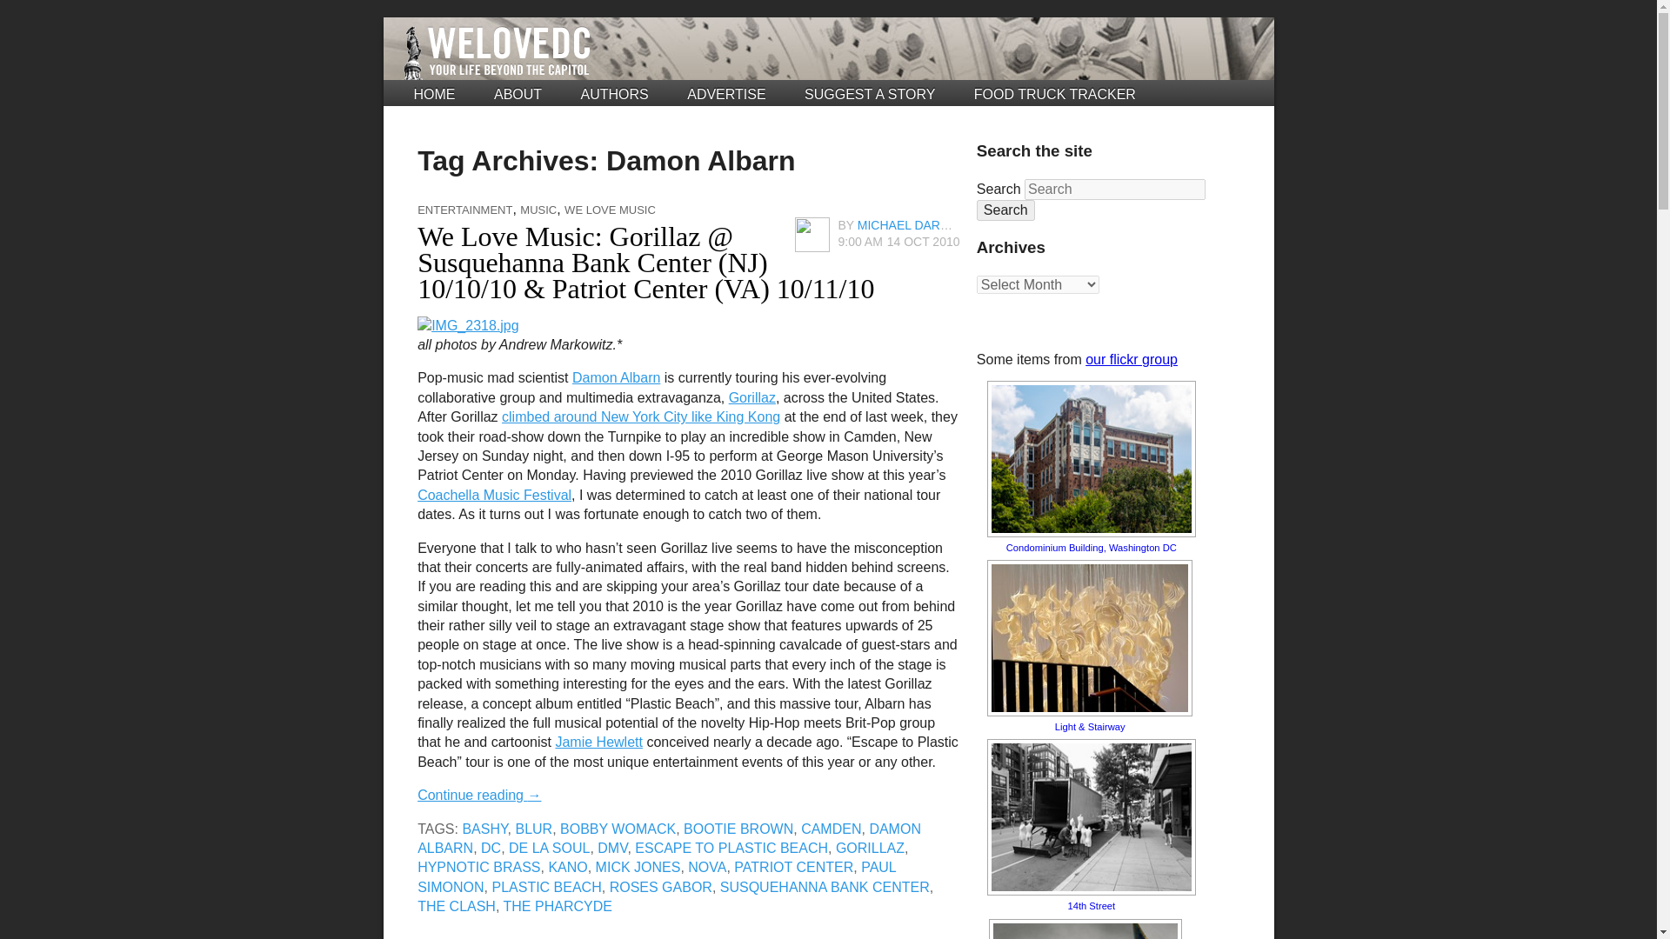  What do you see at coordinates (793, 867) in the screenshot?
I see `PATRIOT CENTER` at bounding box center [793, 867].